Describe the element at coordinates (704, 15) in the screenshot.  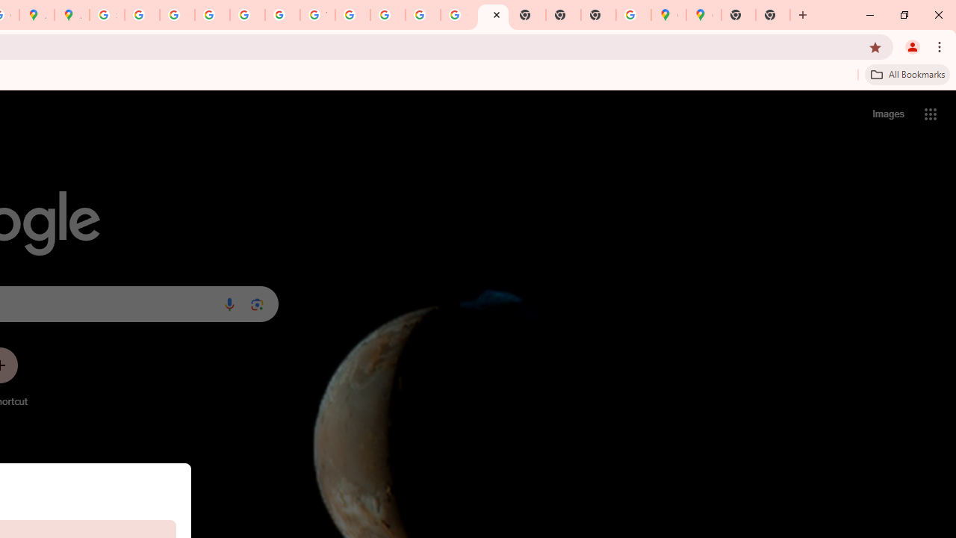
I see `Google Maps` at that location.